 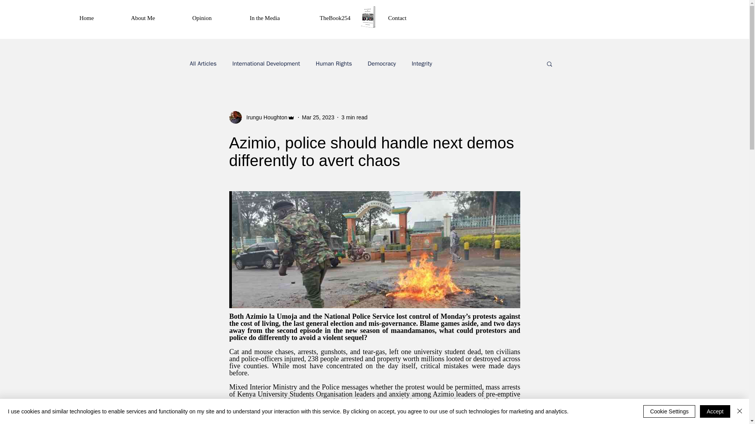 I want to click on About Me, so click(x=155, y=18).